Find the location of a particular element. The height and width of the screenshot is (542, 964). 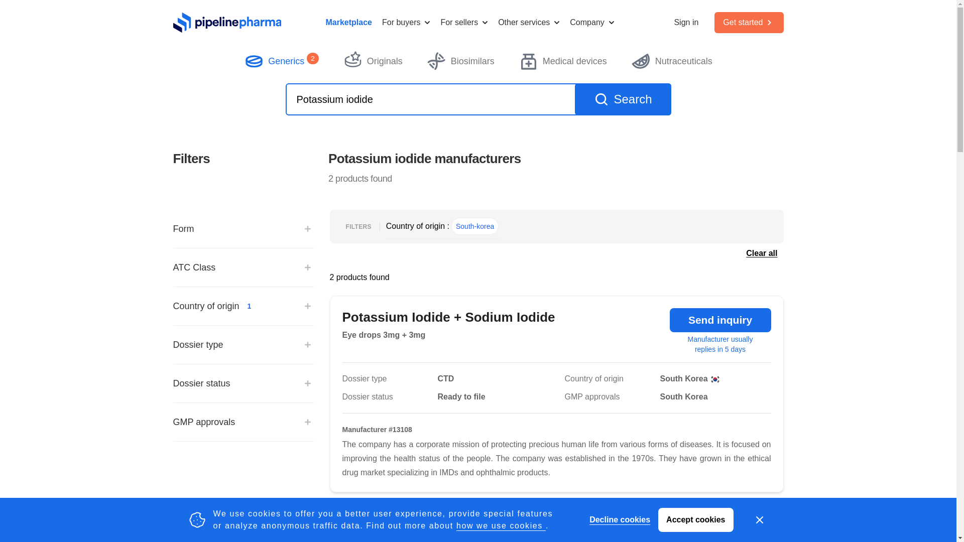

PipelinePharma Logo is located at coordinates (227, 22).